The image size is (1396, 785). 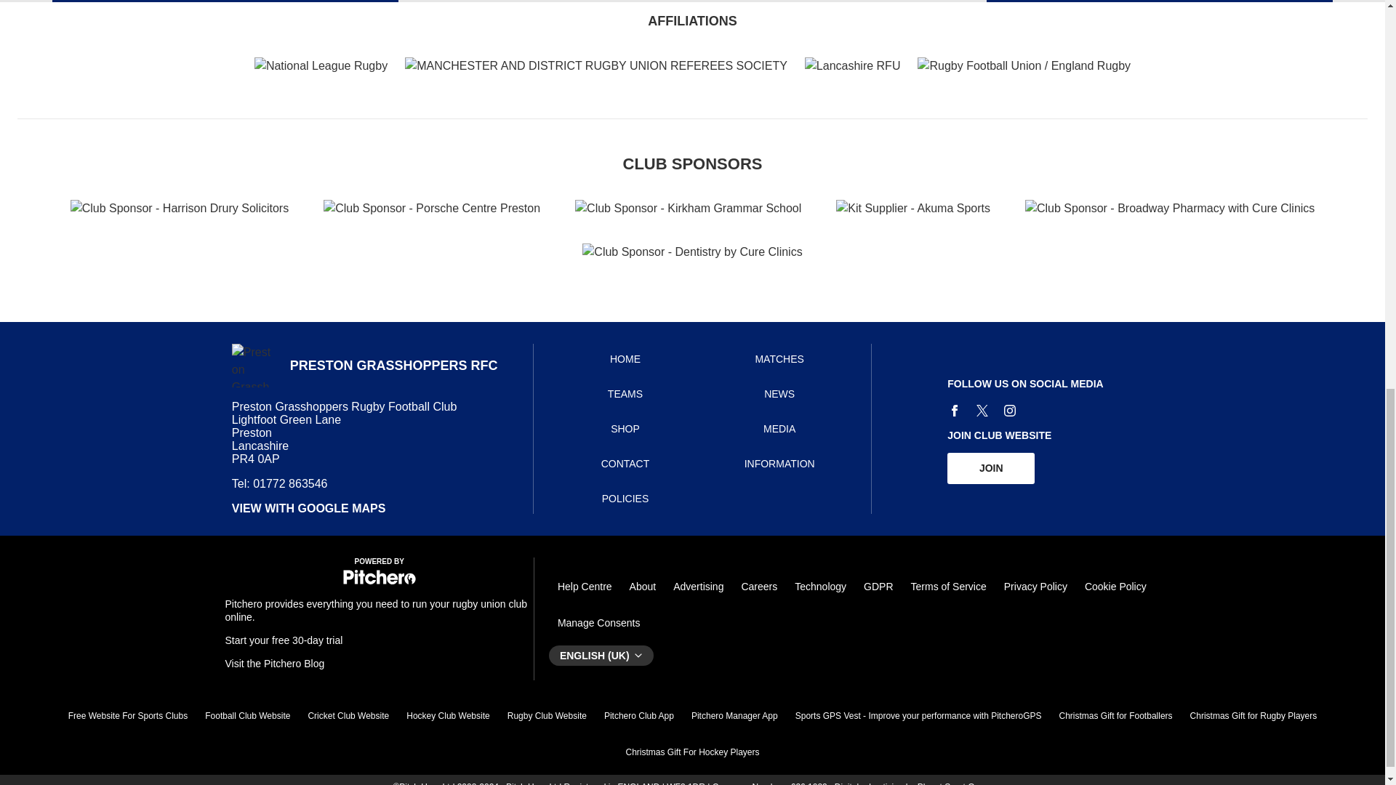 What do you see at coordinates (180, 209) in the screenshot?
I see `Club Sponsor - Harrison Drury Solicitors` at bounding box center [180, 209].